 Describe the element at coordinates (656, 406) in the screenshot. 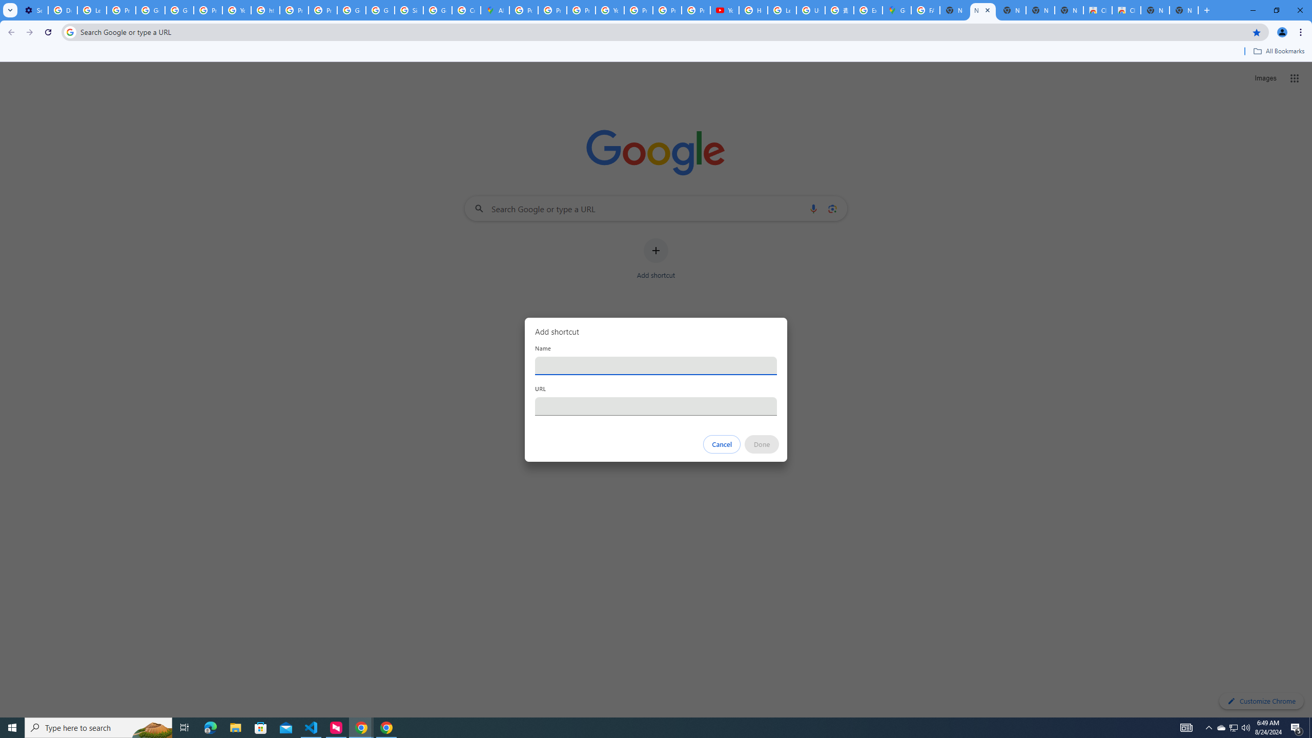

I see `URL` at that location.